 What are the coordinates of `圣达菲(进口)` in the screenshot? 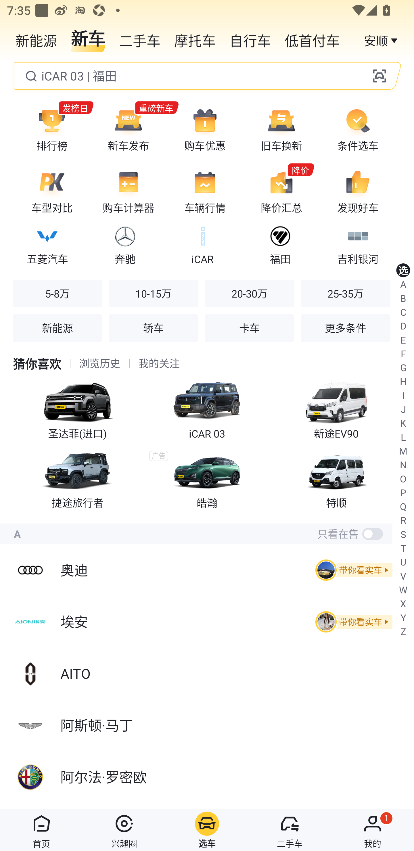 It's located at (78, 408).